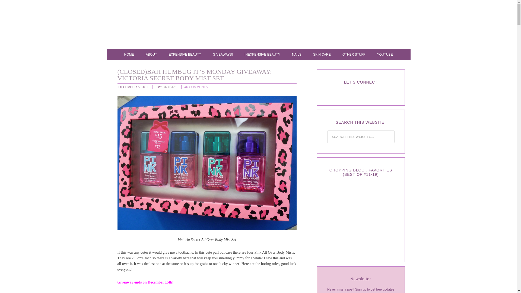  I want to click on YOUTUBE, so click(385, 55).